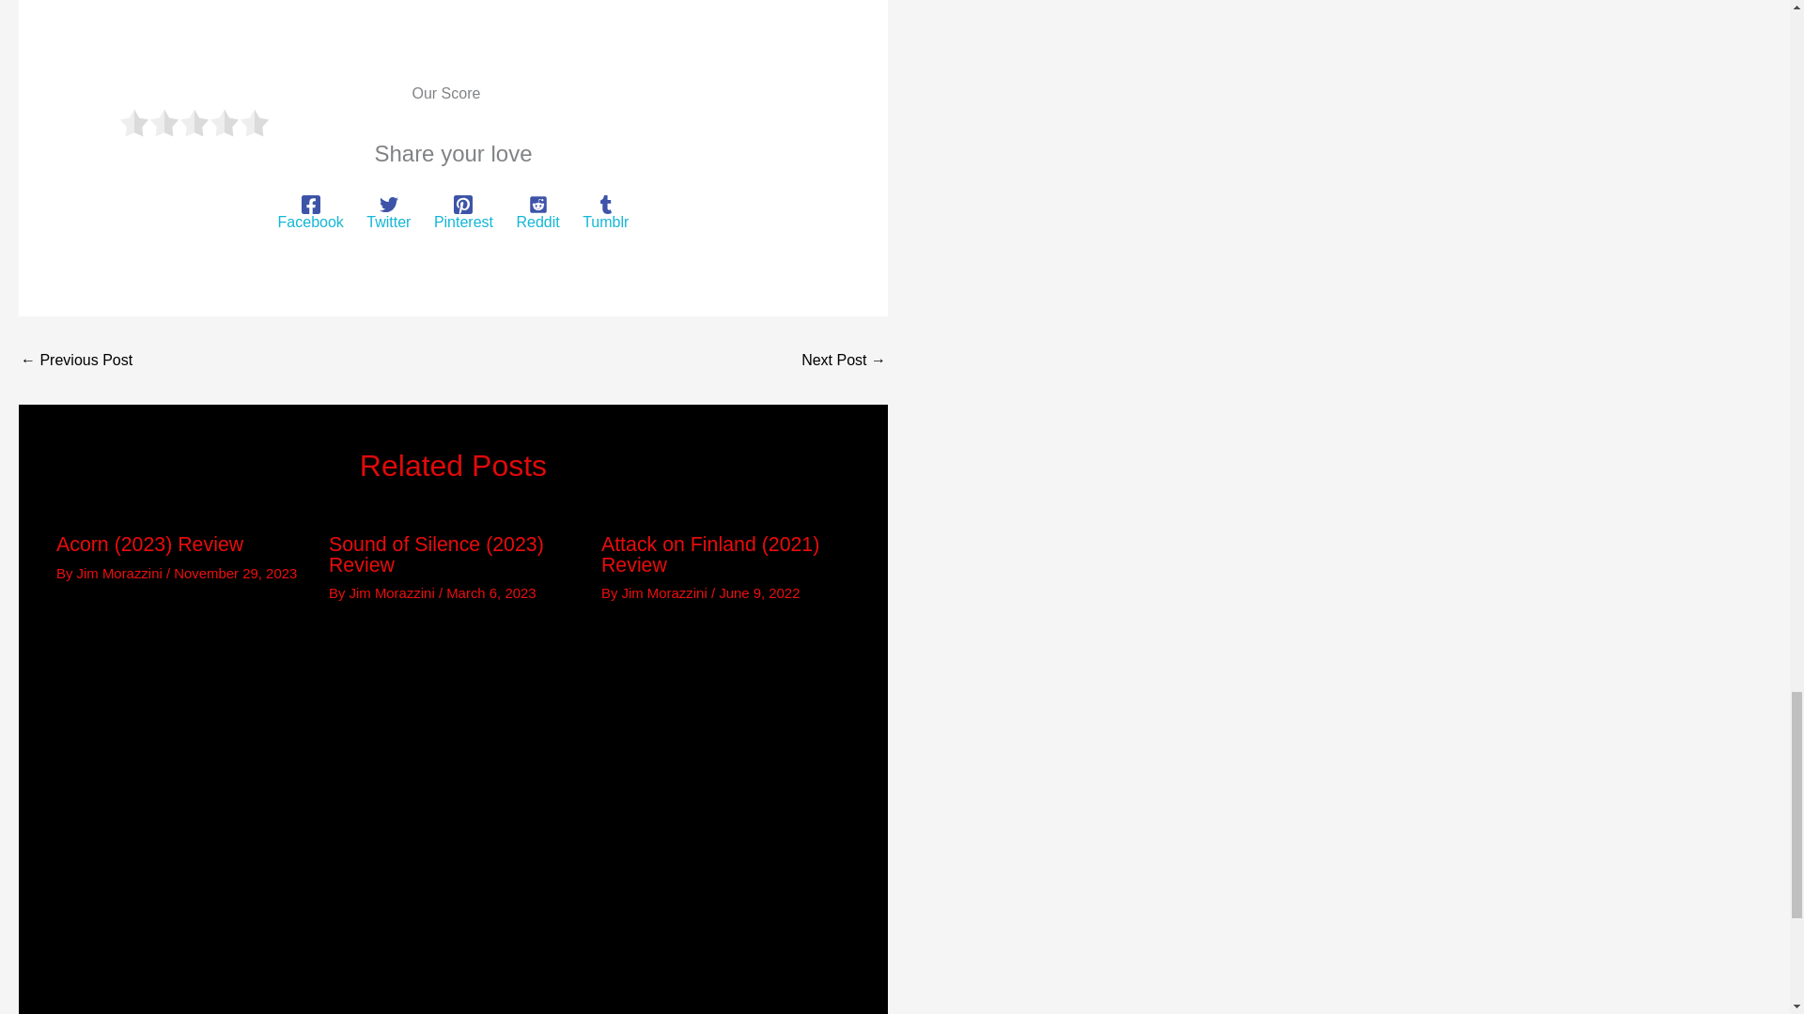  I want to click on View all posts by Jim Morazzini, so click(666, 593).